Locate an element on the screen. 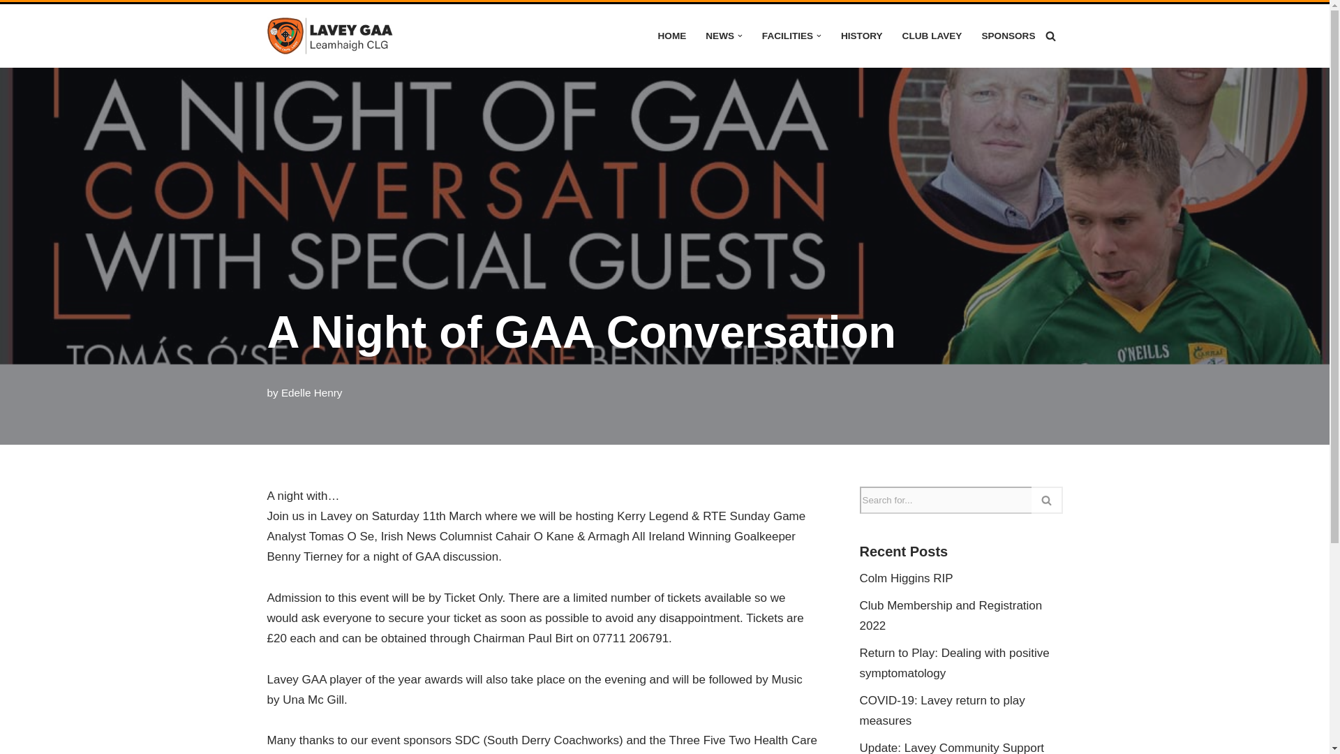 The height and width of the screenshot is (754, 1340). CLUB LAVEY is located at coordinates (932, 35).